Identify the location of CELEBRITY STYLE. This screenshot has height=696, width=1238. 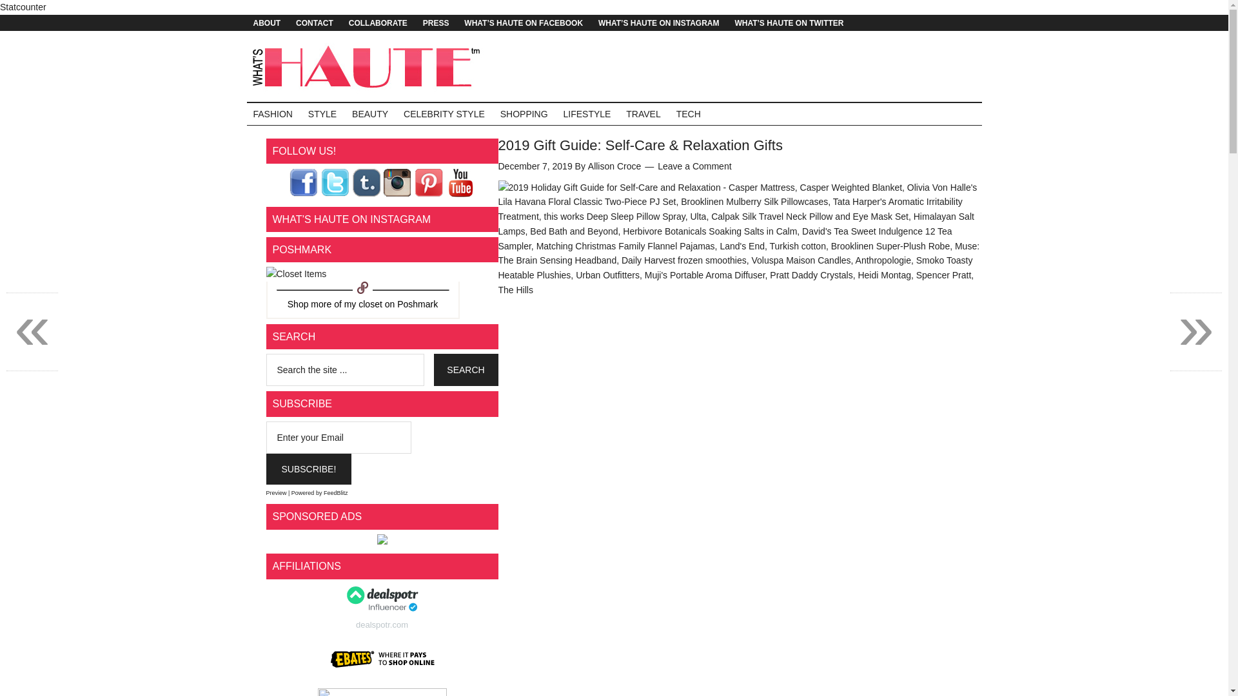
(444, 113).